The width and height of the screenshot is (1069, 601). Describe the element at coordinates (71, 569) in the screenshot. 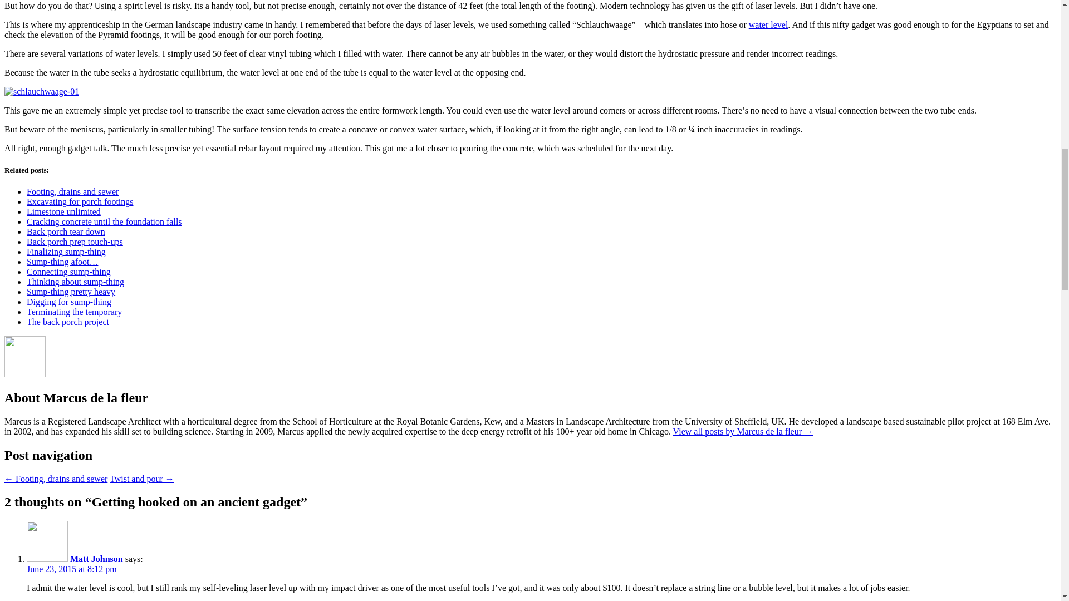

I see `June 23, 2015 at 8:12 pm` at that location.